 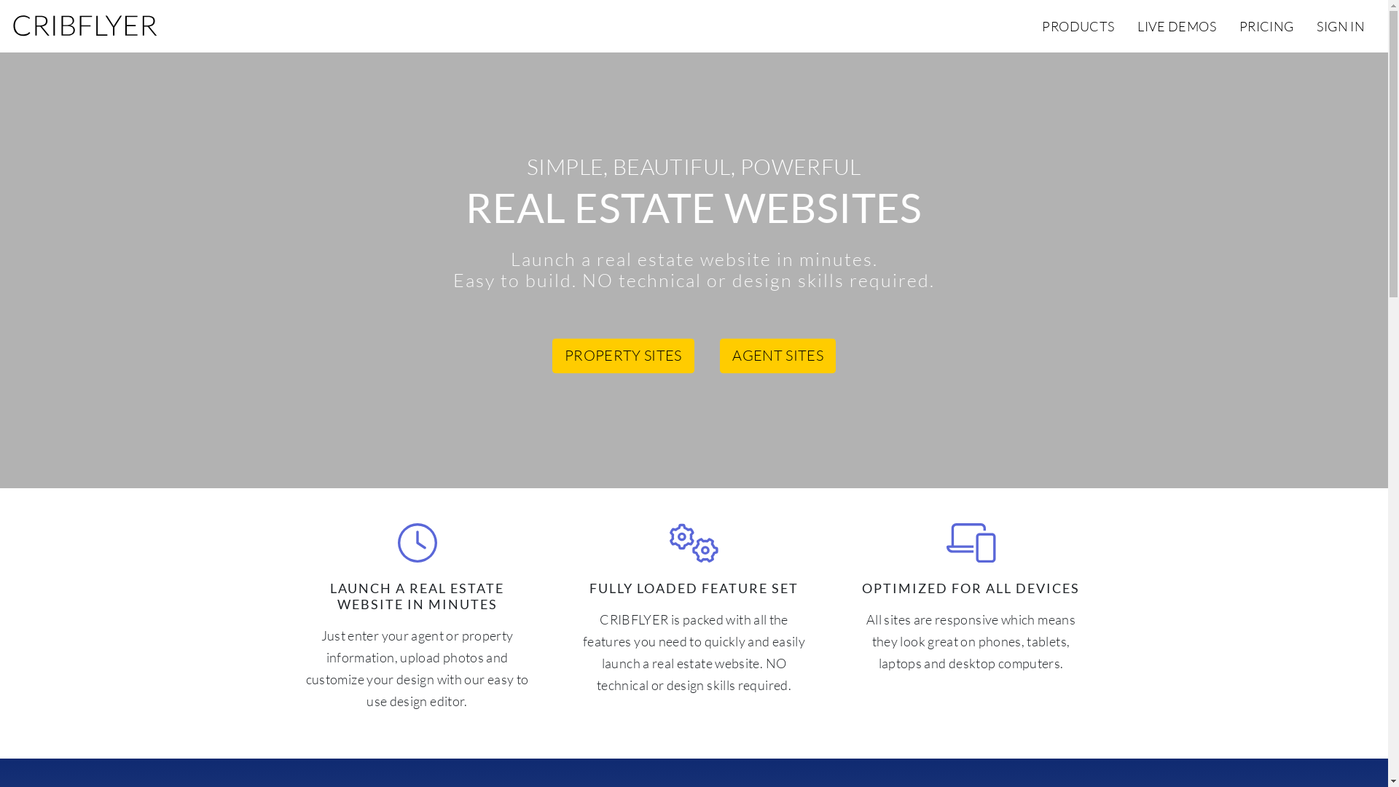 I want to click on SIGN IN, so click(x=1341, y=26).